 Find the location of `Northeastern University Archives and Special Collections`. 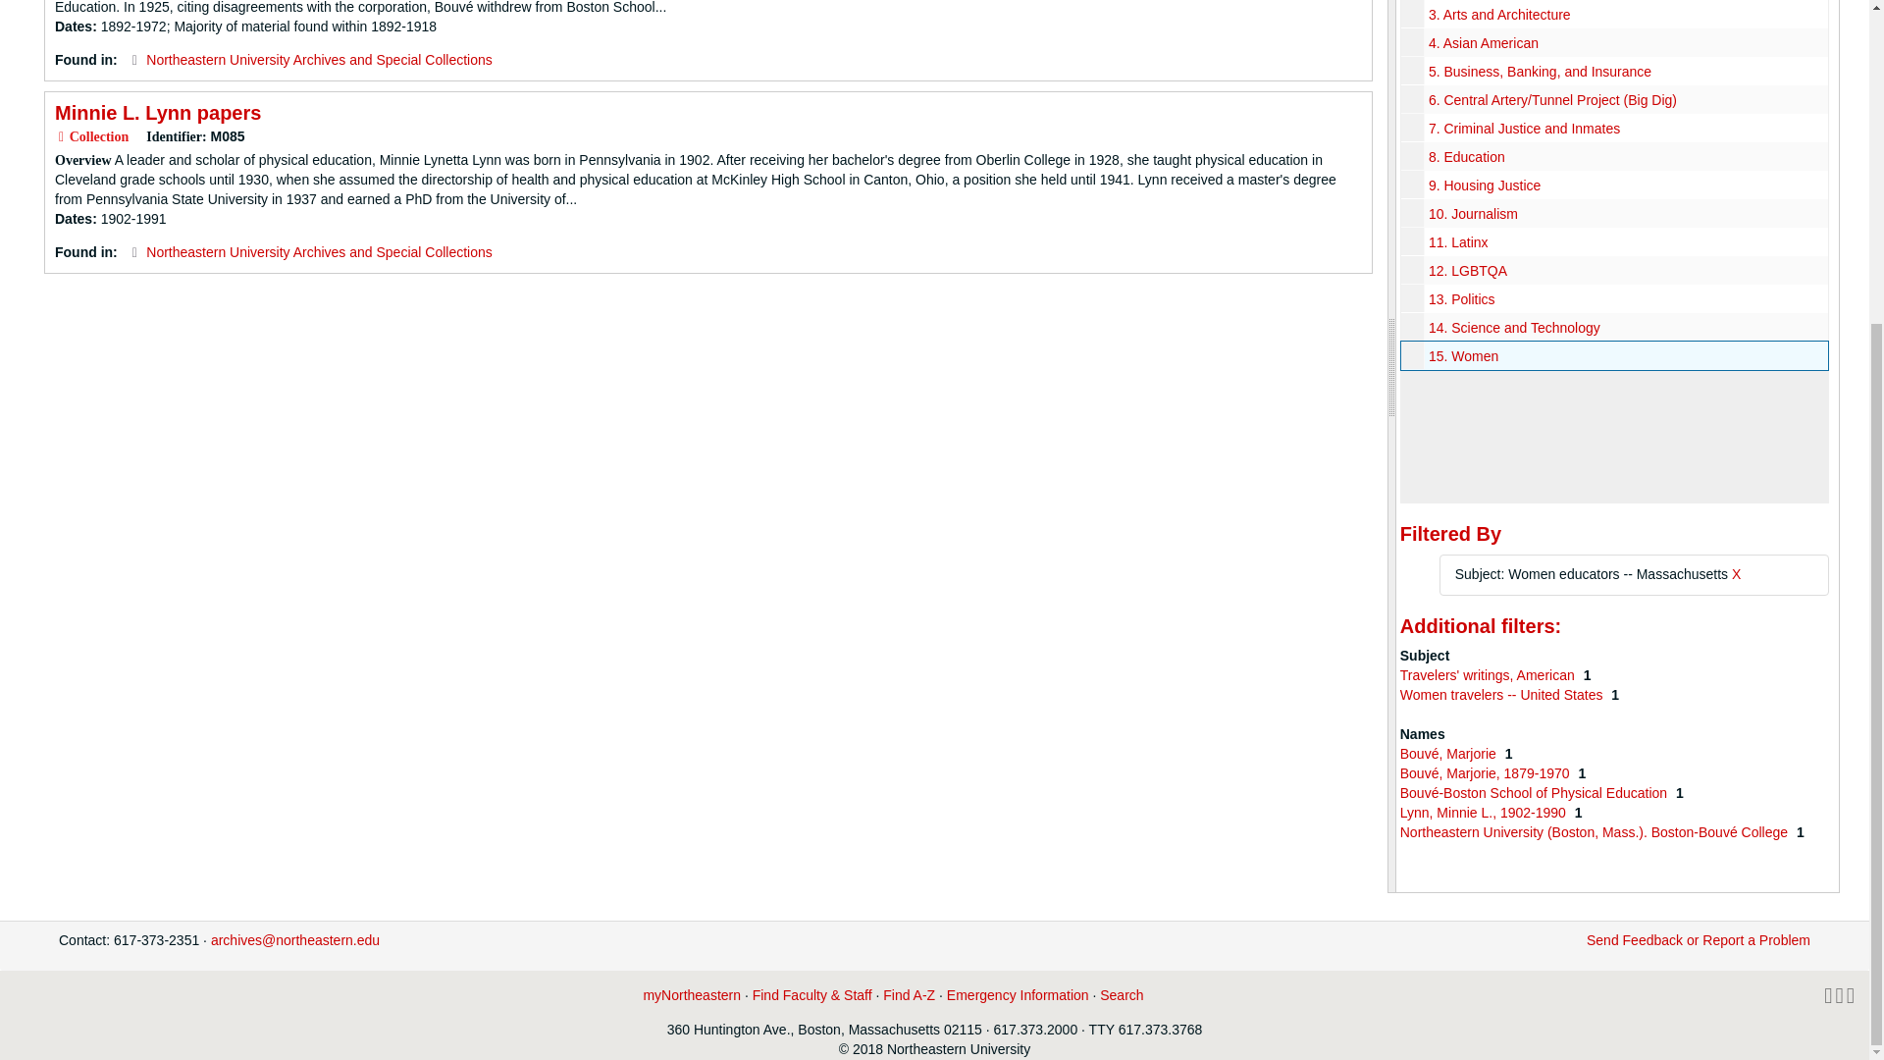

Northeastern University Archives and Special Collections is located at coordinates (319, 59).